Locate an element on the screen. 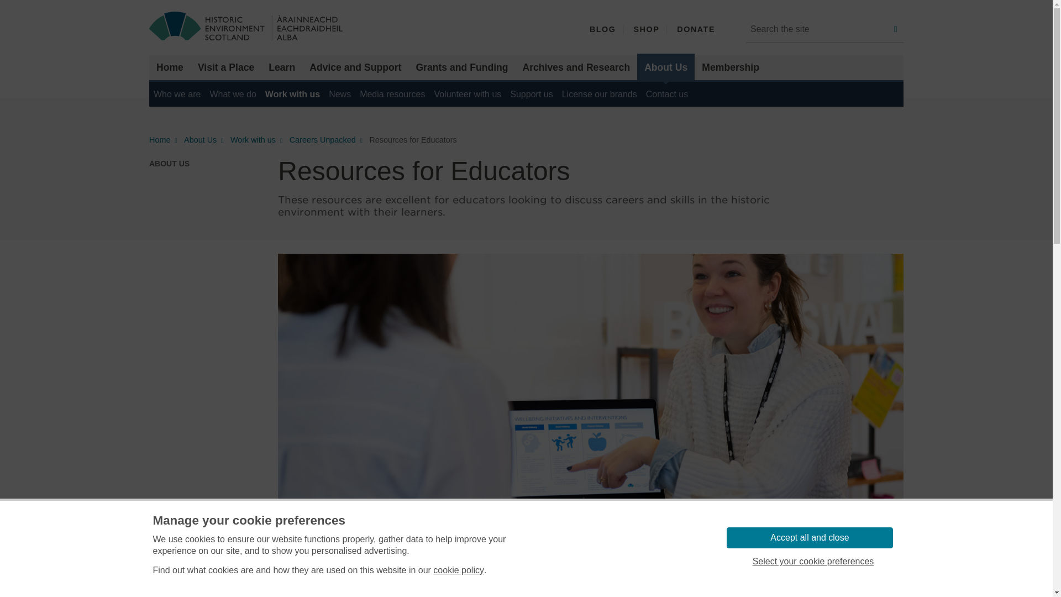 The width and height of the screenshot is (1061, 597). cookie policy is located at coordinates (458, 570).